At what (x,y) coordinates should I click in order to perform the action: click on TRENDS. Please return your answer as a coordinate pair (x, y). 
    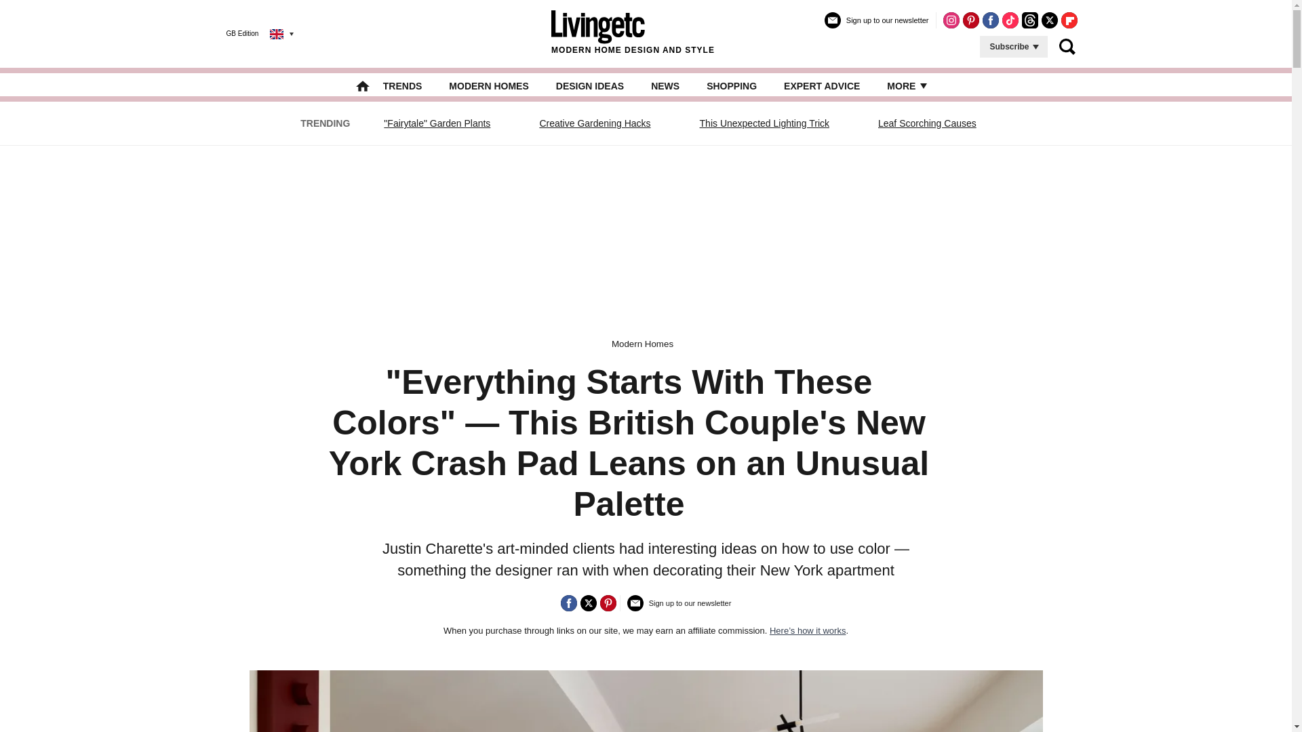
    Looking at the image, I should click on (402, 85).